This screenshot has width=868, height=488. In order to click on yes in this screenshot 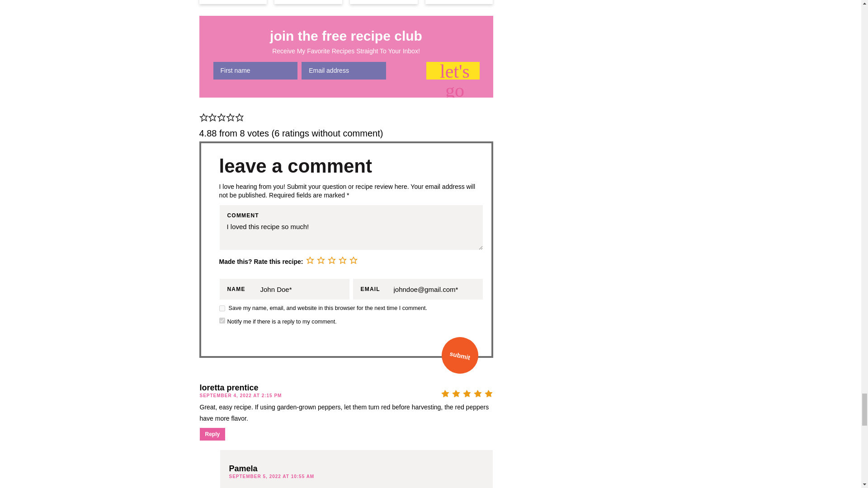, I will do `click(222, 308)`.